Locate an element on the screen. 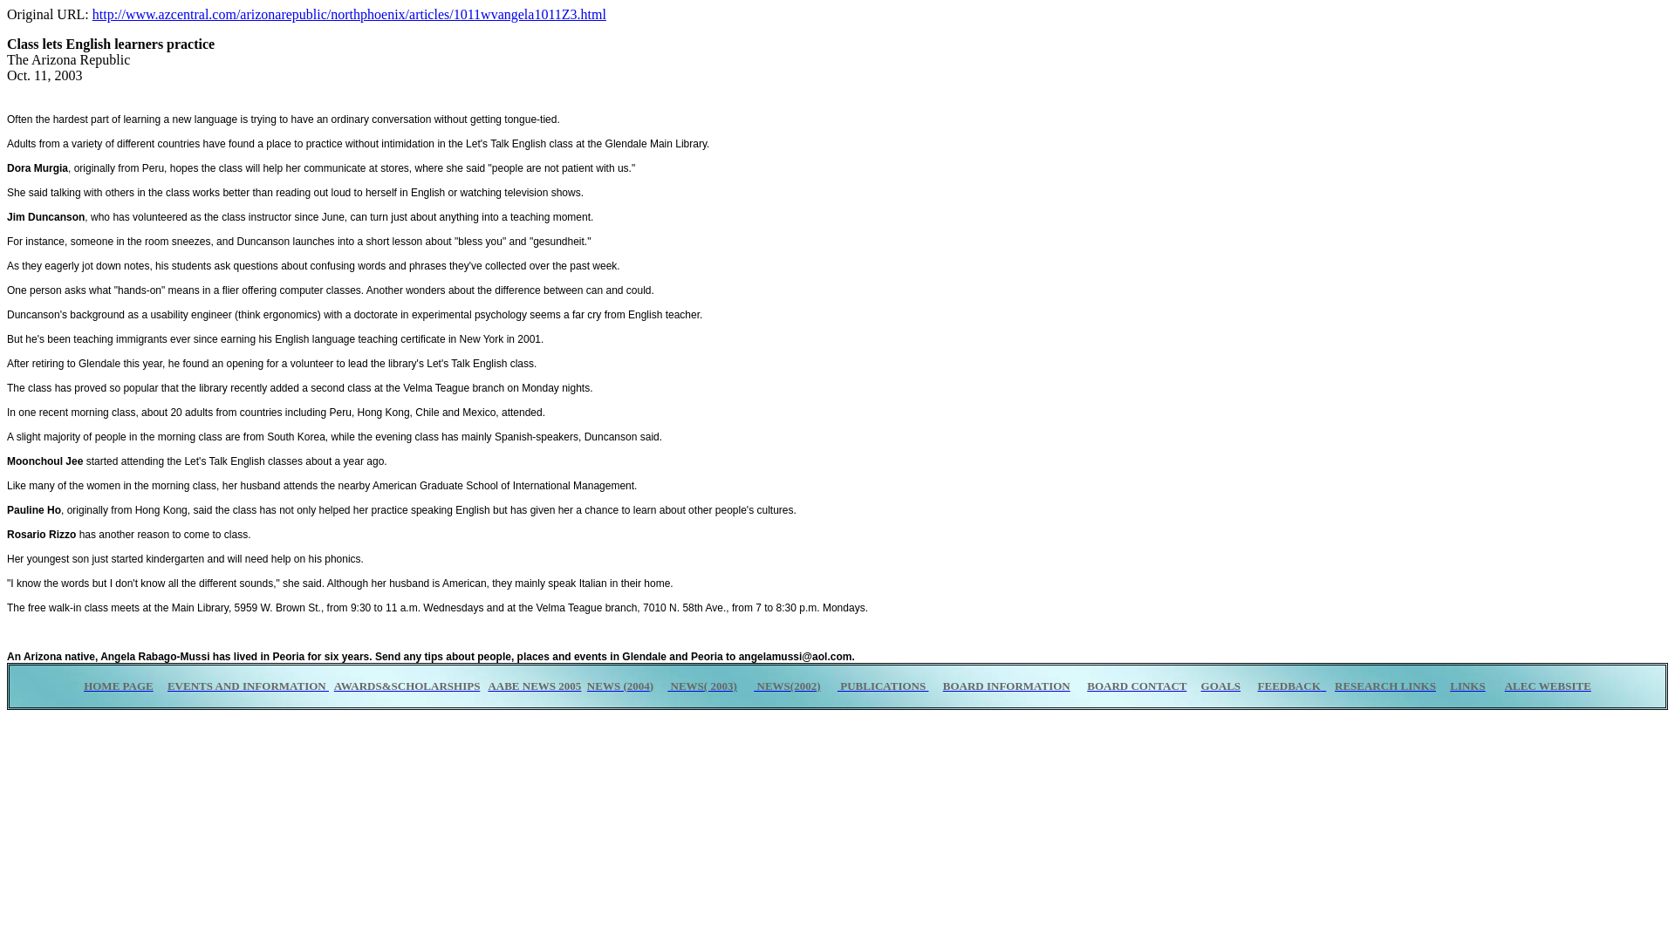  EVENTS AND INFORMATION is located at coordinates (248, 686).